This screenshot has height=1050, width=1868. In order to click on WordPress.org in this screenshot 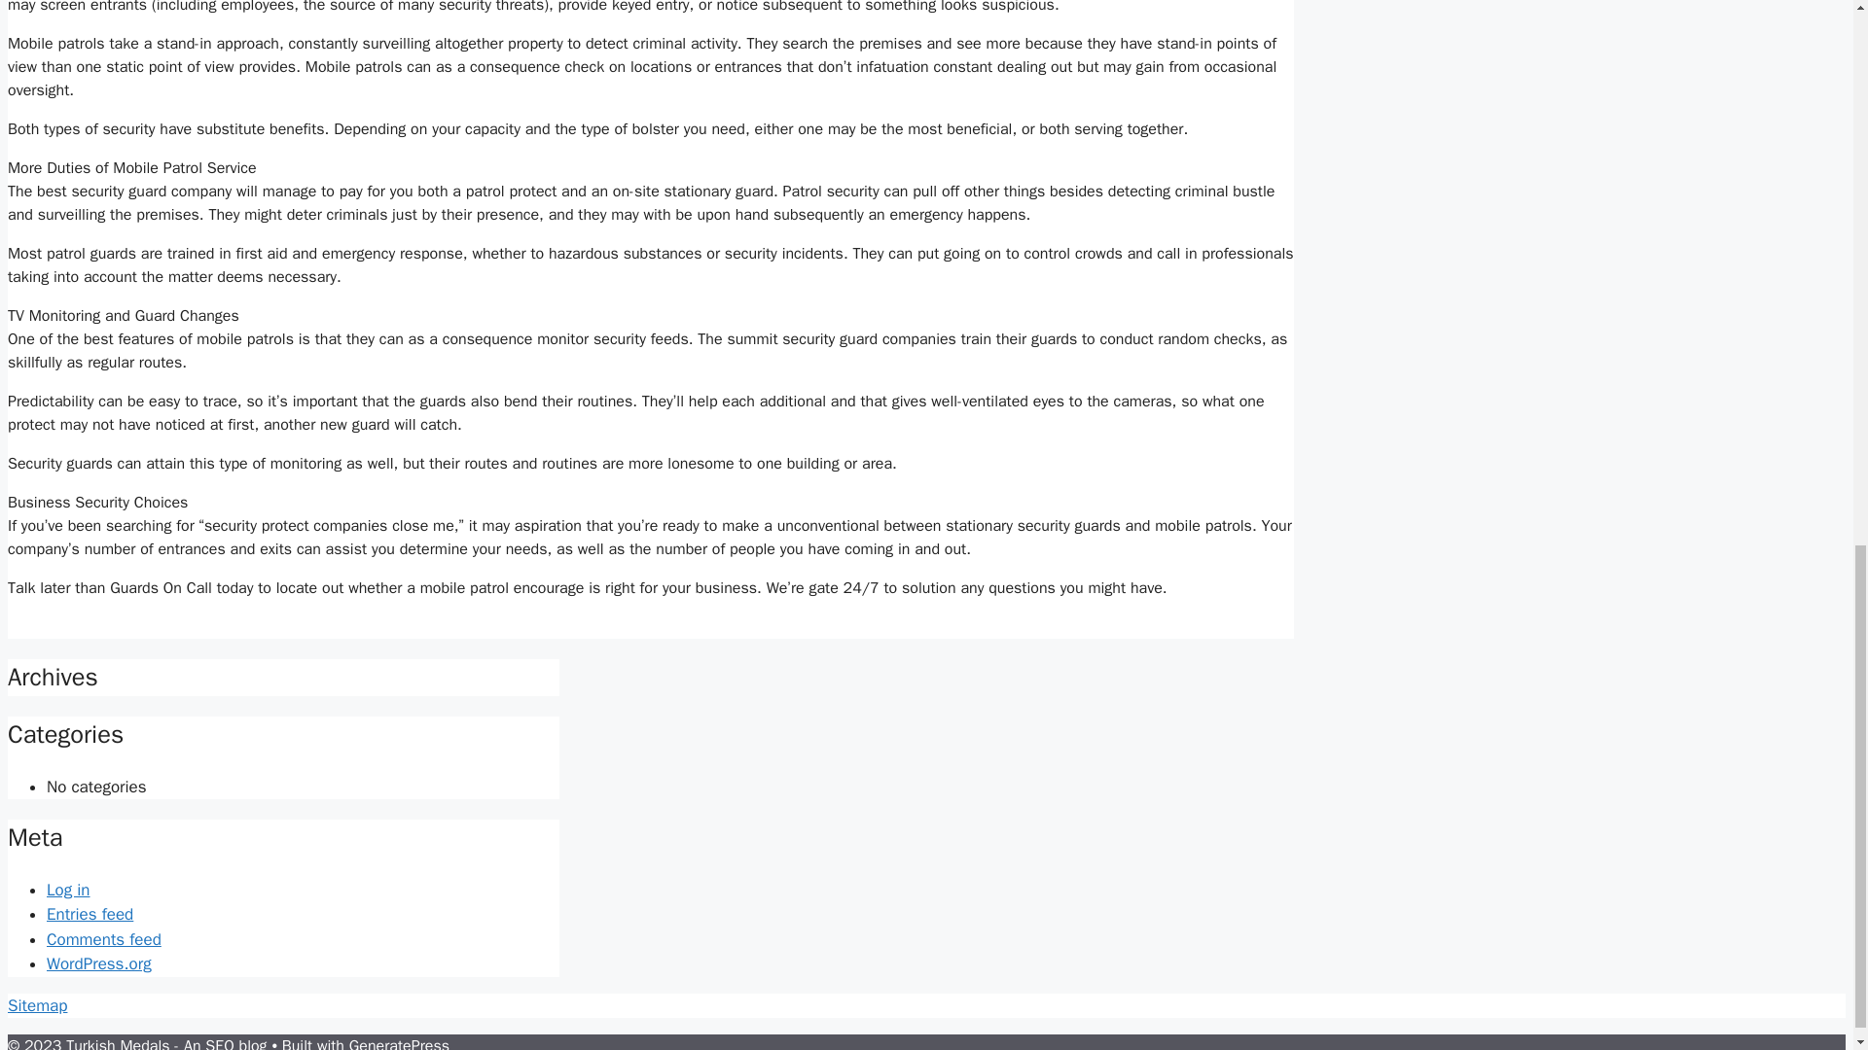, I will do `click(99, 963)`.